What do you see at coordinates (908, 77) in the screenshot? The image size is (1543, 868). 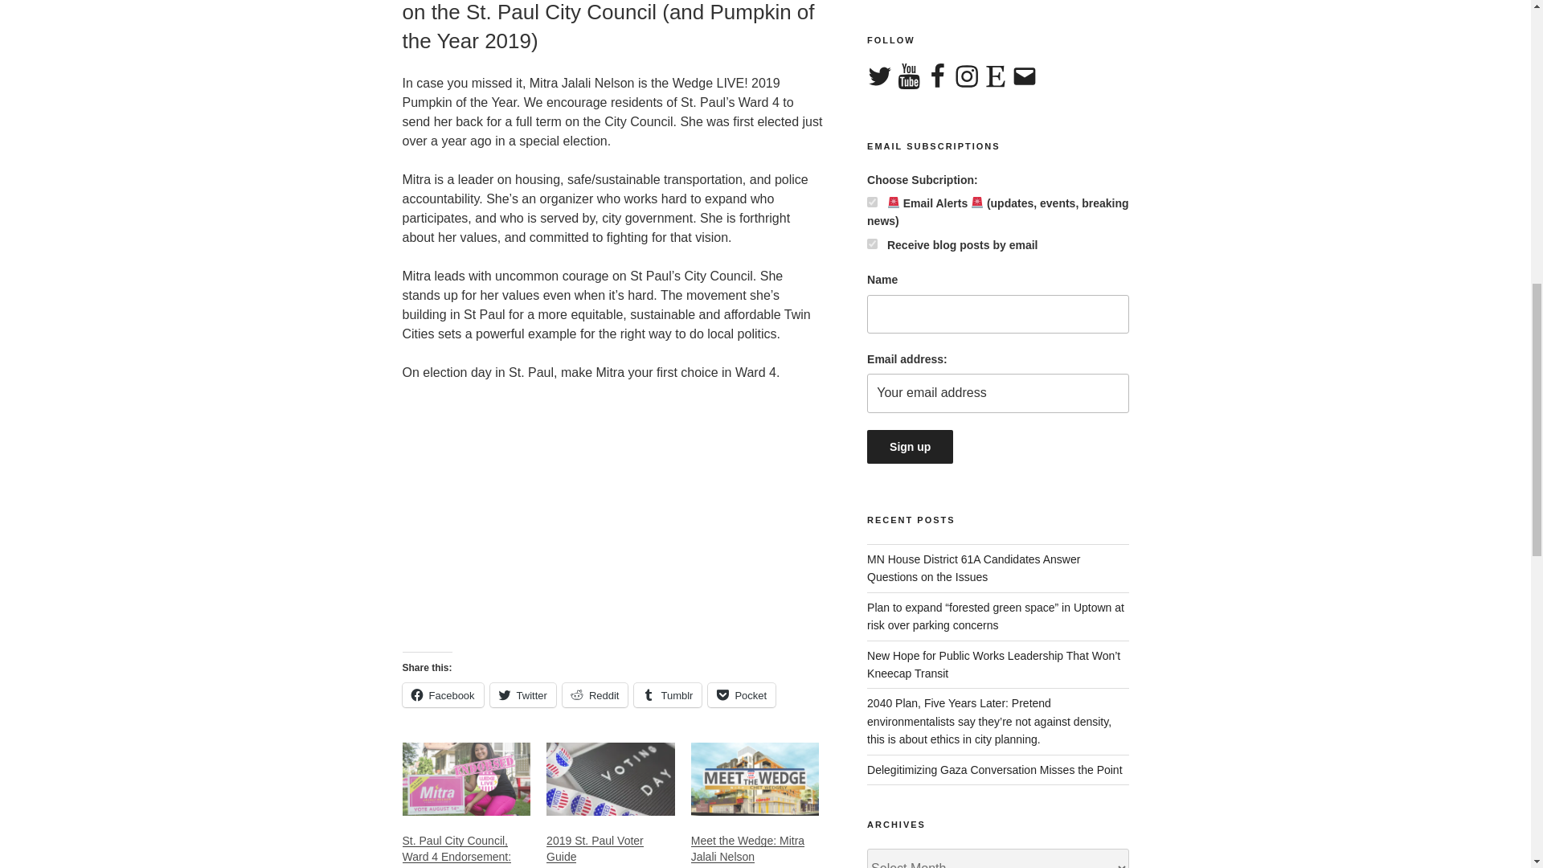 I see `YouTube` at bounding box center [908, 77].